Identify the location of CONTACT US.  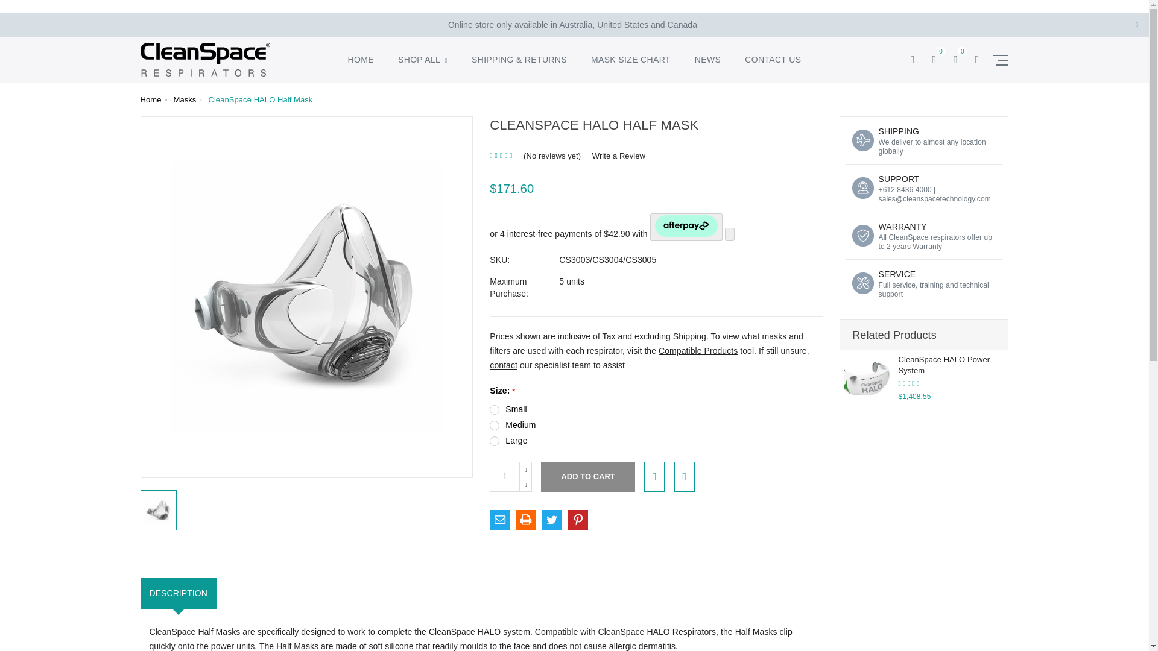
(773, 66).